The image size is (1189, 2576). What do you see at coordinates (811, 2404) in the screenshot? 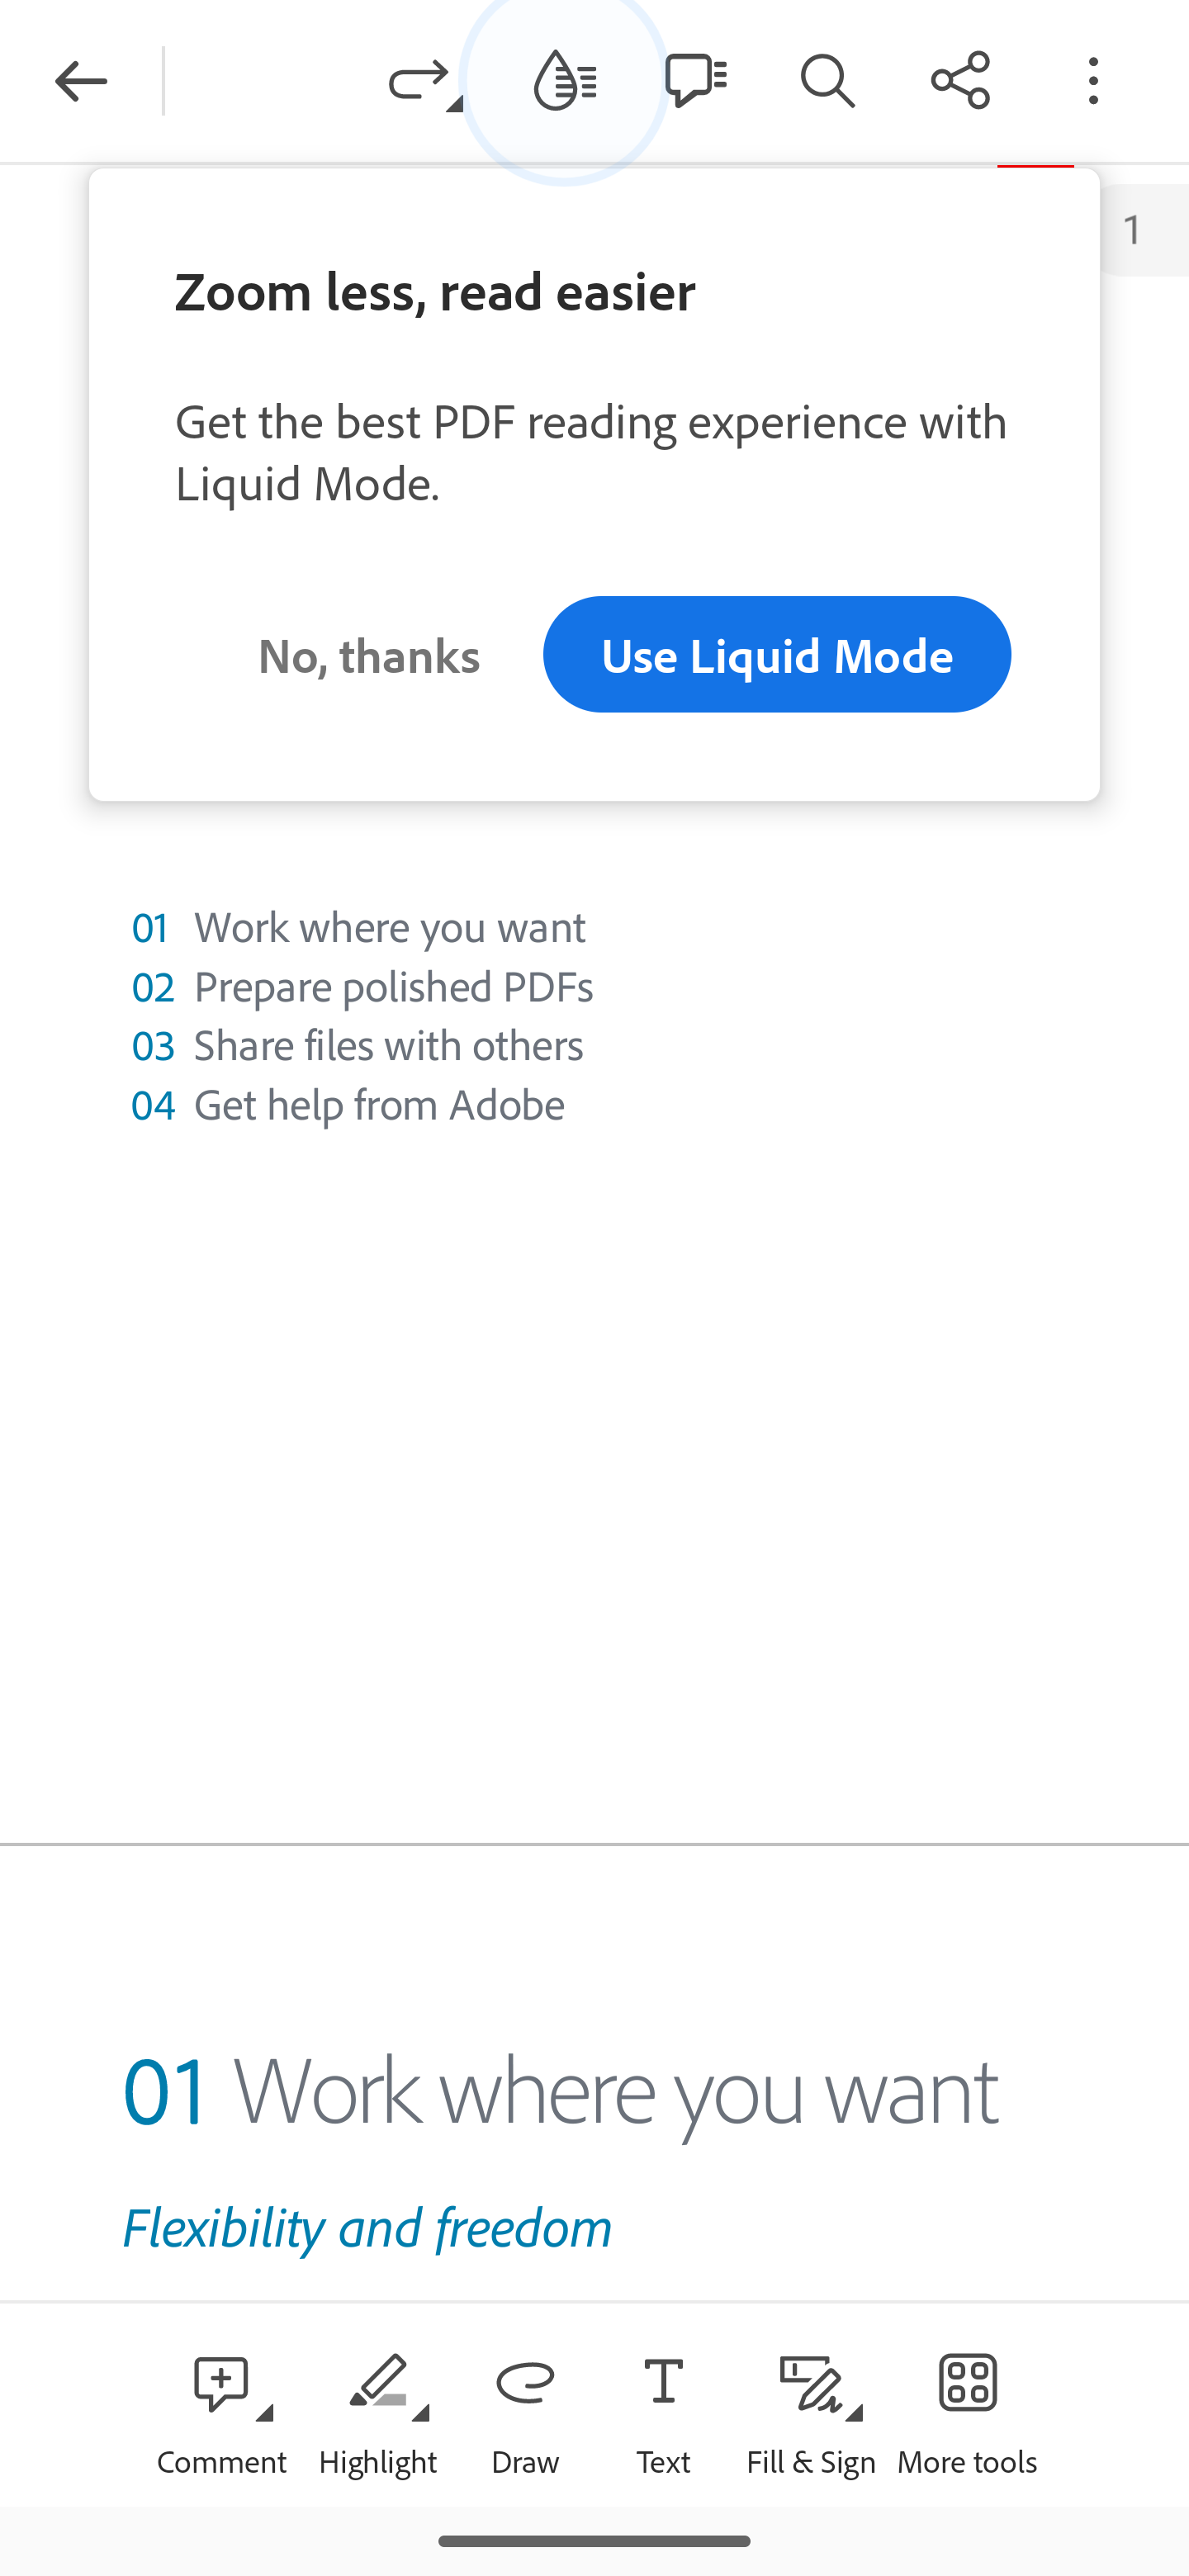
I see `Fill & Sign` at bounding box center [811, 2404].